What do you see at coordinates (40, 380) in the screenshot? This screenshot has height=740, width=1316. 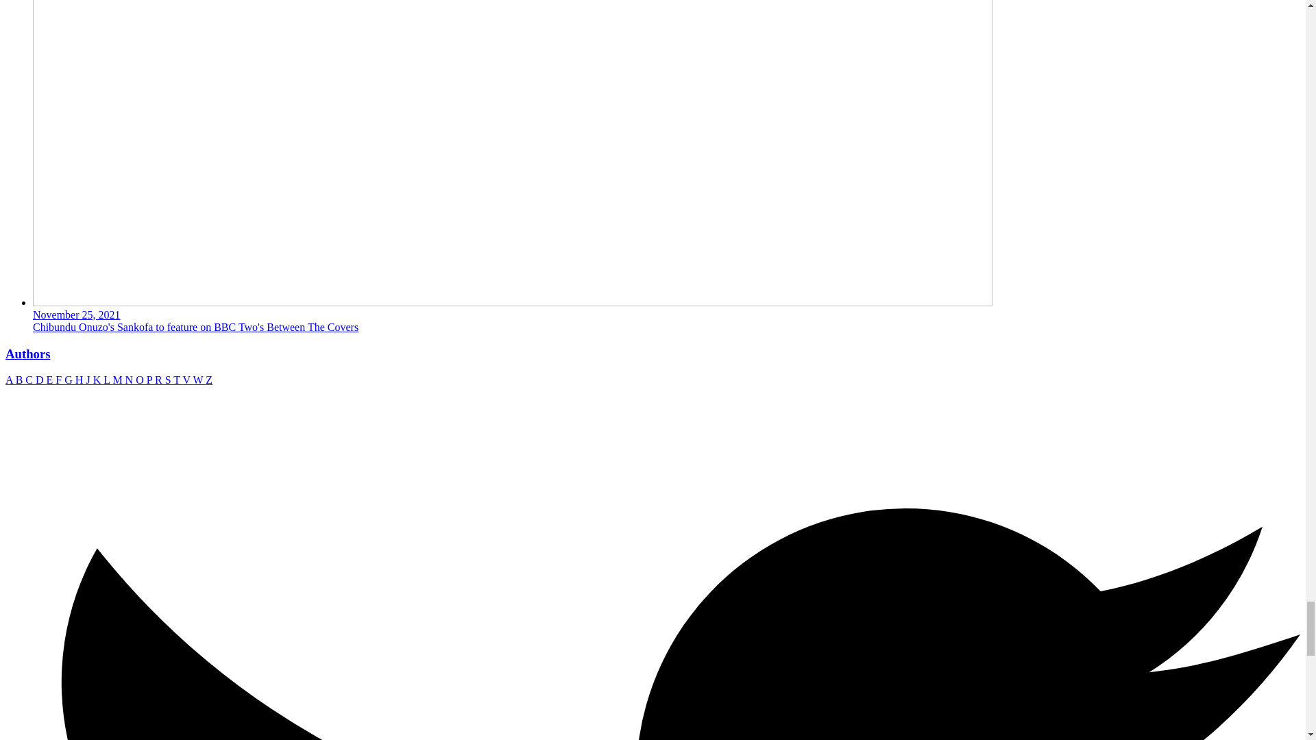 I see `D` at bounding box center [40, 380].